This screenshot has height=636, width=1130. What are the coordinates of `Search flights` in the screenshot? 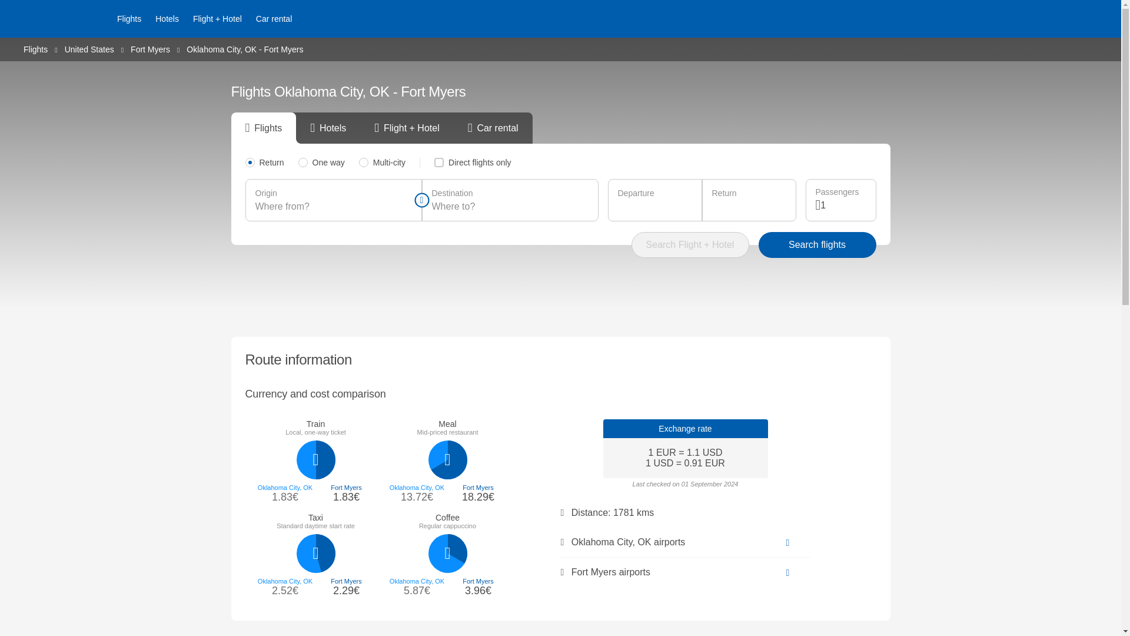 It's located at (817, 245).